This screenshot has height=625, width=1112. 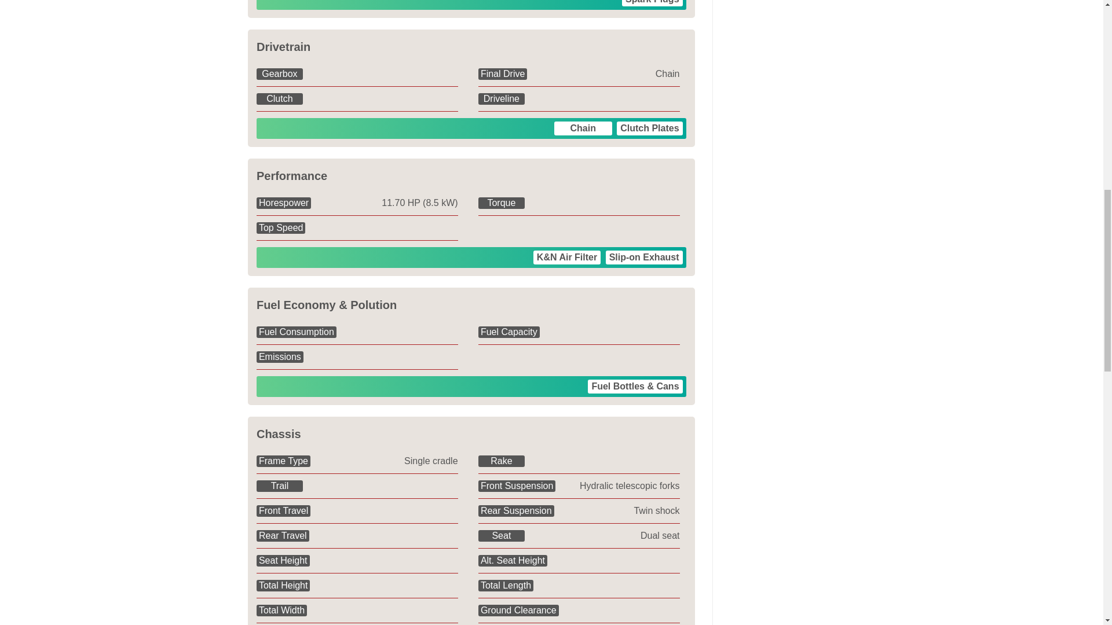 I want to click on Spark Plugs, so click(x=652, y=3).